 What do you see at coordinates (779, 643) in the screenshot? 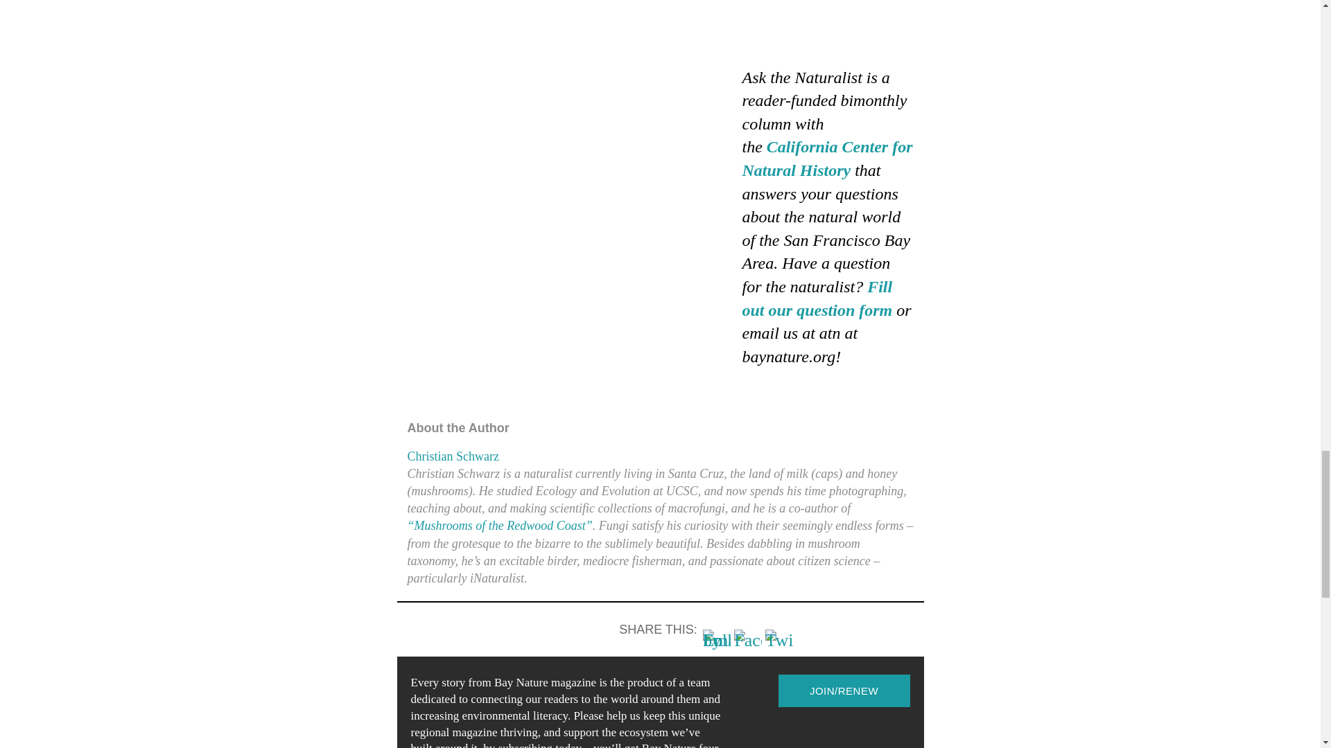
I see `Twitter` at bounding box center [779, 643].